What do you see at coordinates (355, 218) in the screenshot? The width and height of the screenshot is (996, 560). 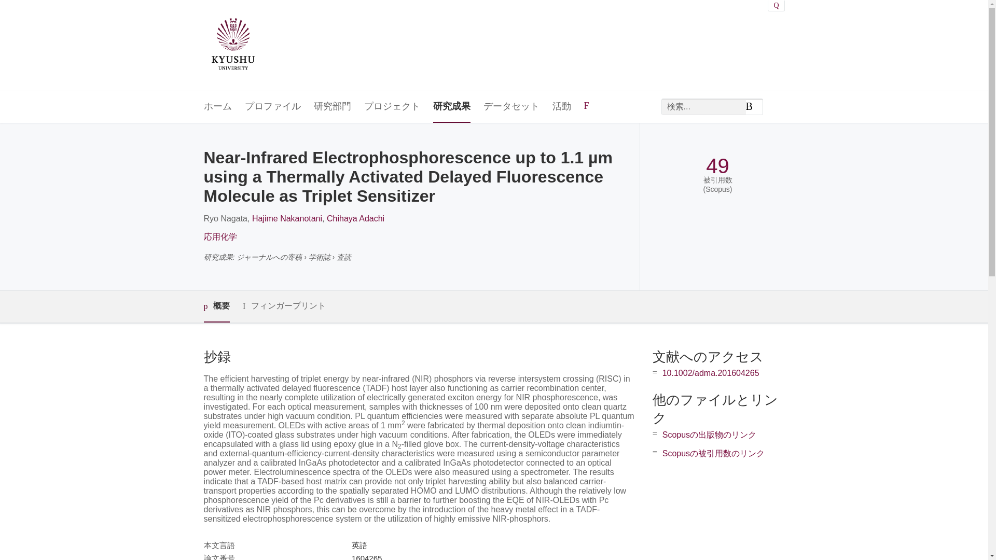 I see `Chihaya Adachi` at bounding box center [355, 218].